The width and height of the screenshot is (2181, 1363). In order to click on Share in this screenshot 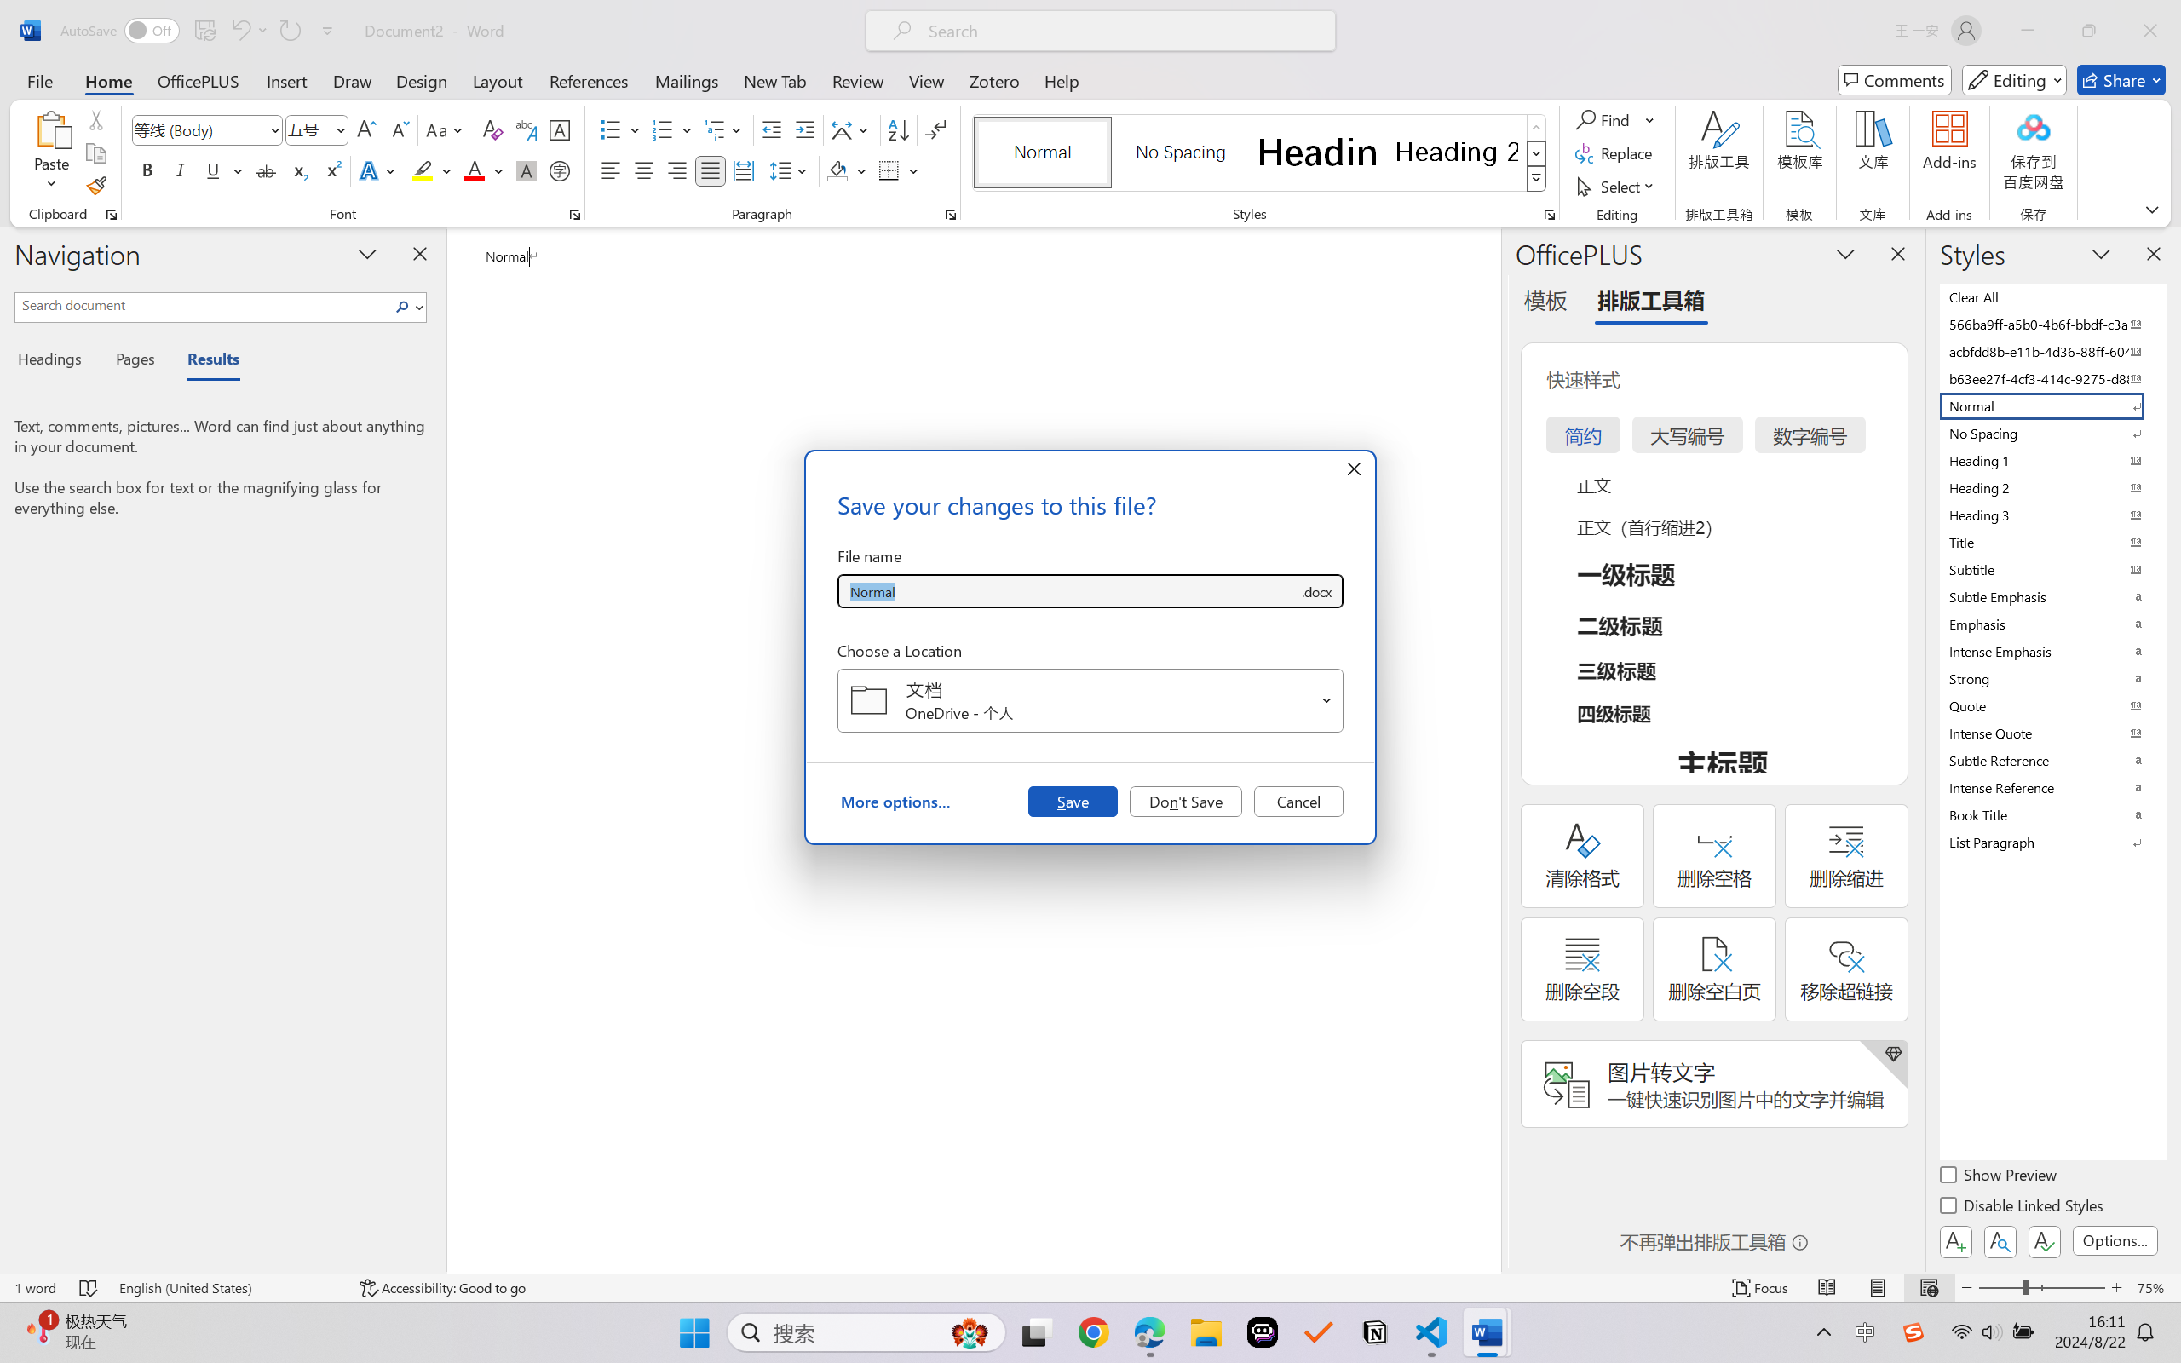, I will do `click(2121, 80)`.